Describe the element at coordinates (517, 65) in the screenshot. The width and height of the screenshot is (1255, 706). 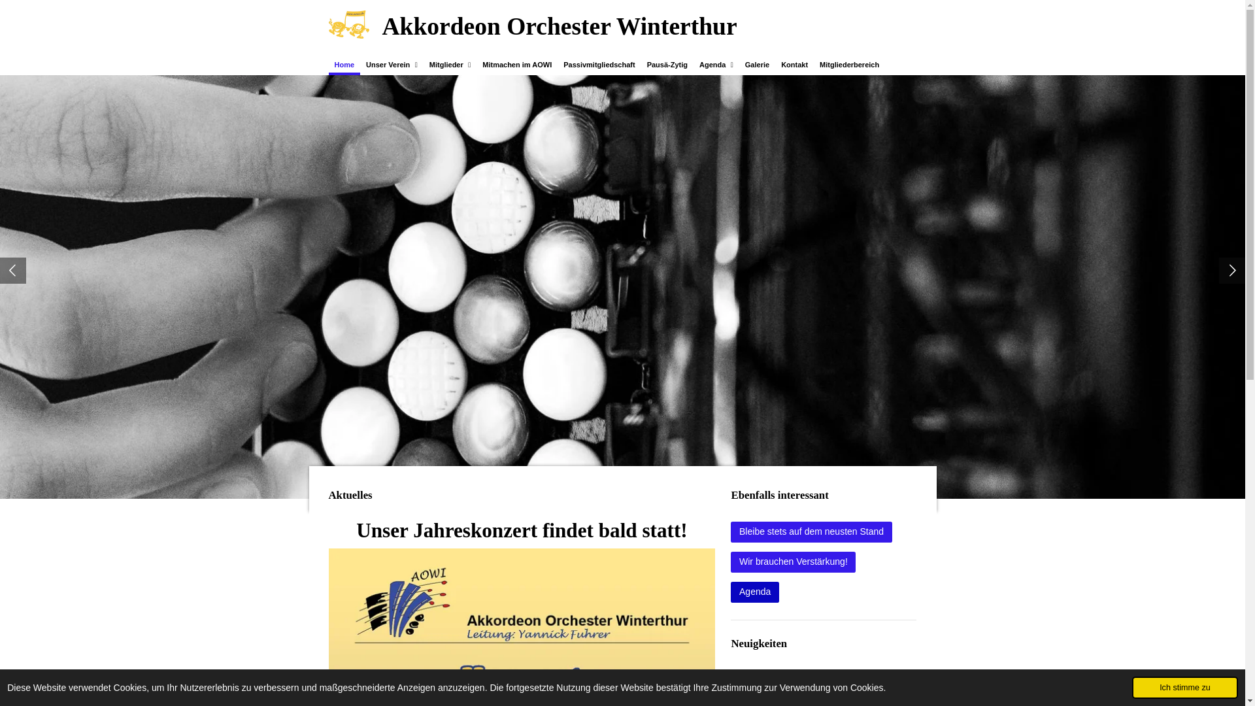
I see `Mitmachen im AOWI` at that location.